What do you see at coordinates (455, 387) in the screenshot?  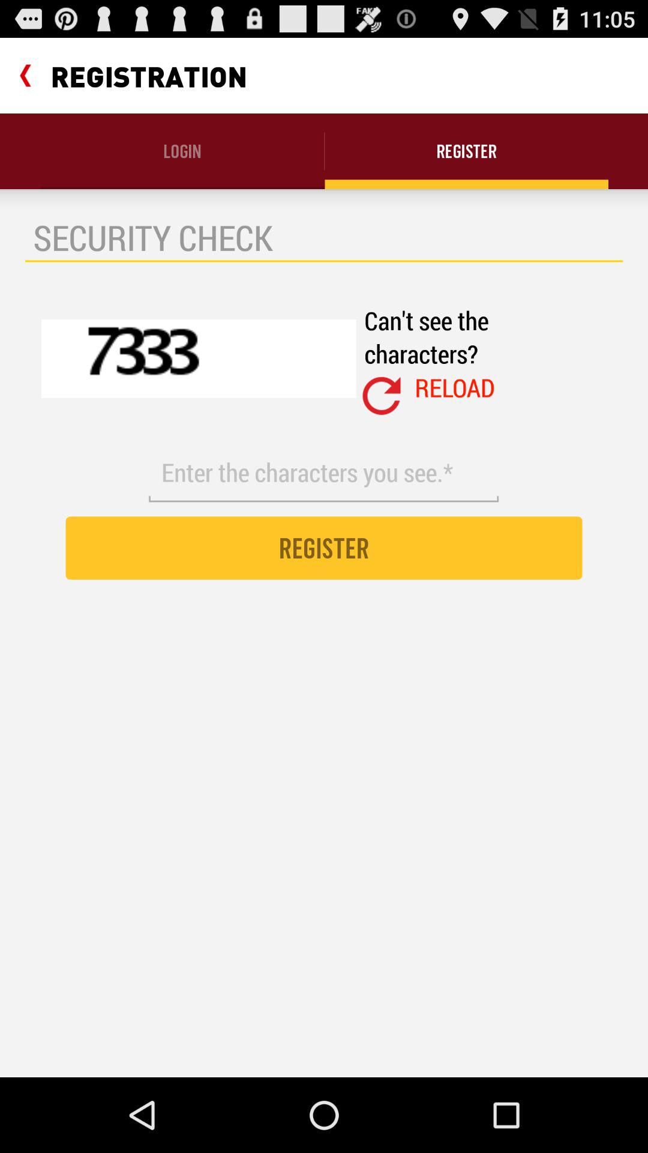 I see `open the reload icon` at bounding box center [455, 387].